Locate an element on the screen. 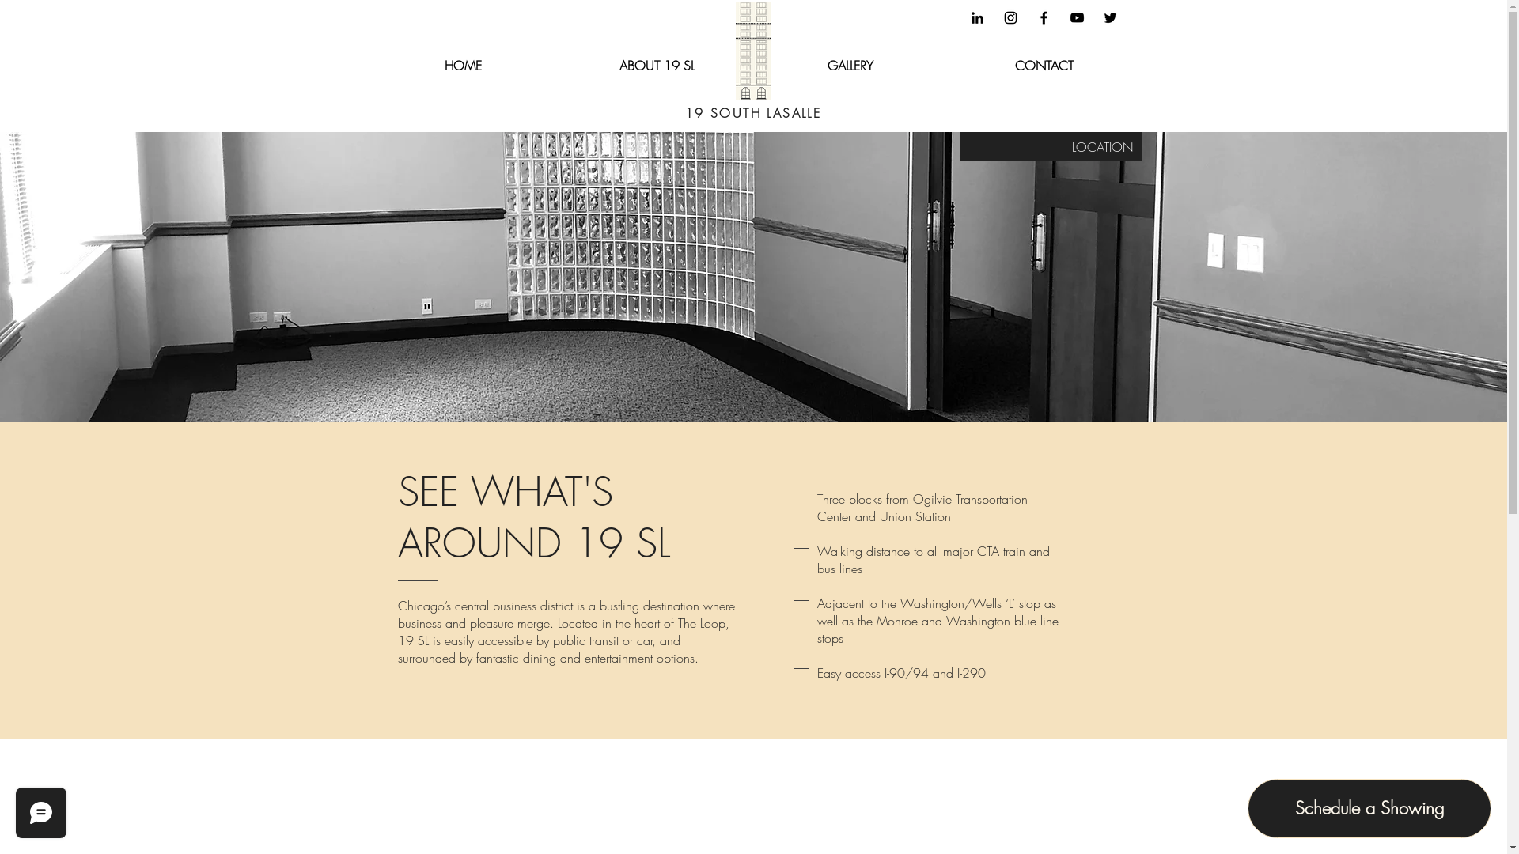 The image size is (1519, 854). ABOUT 19 SL is located at coordinates (657, 65).